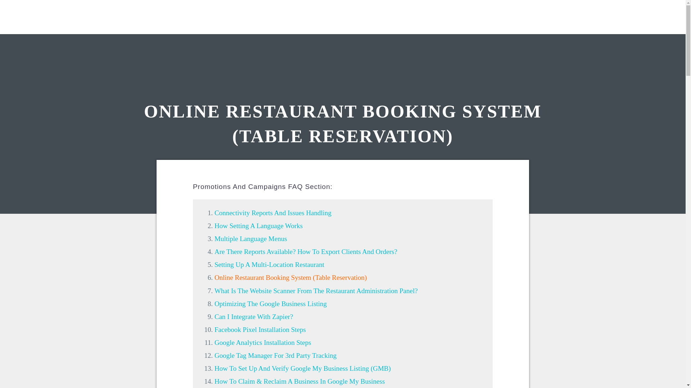  I want to click on Can I Integrate With Zapier?, so click(253, 317).